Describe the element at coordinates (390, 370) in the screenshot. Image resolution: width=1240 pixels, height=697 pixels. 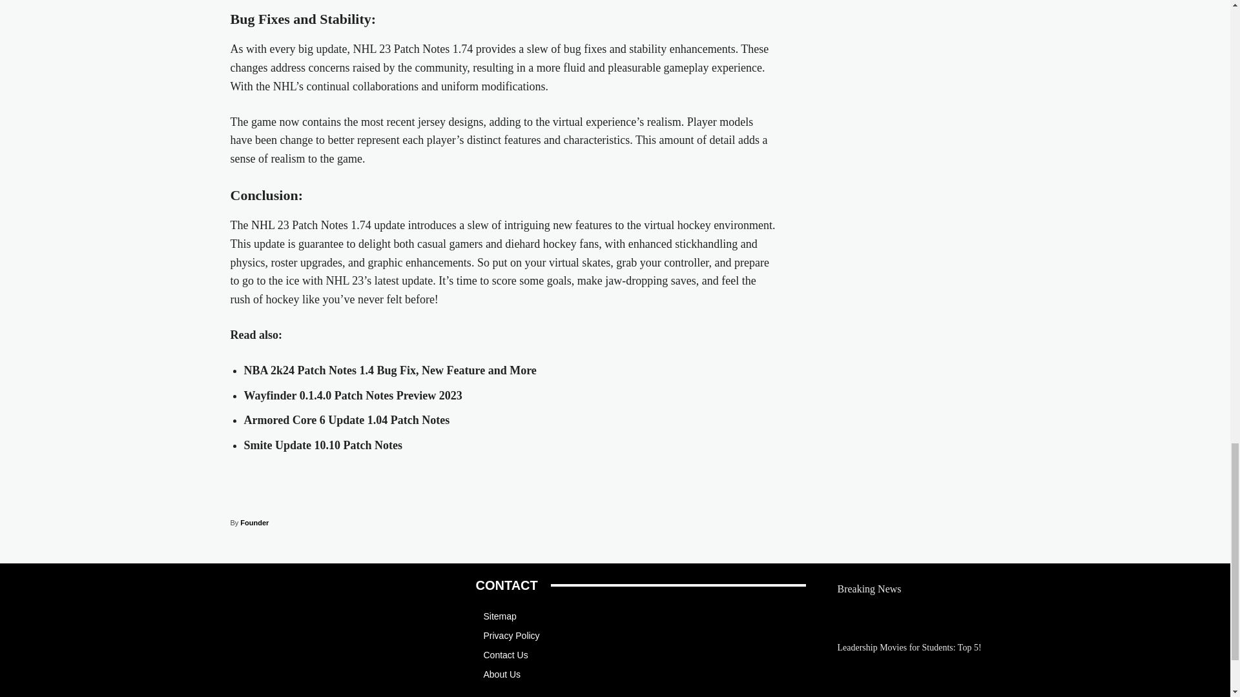
I see `NBA 2k24 Patch Notes 1.4 Bug Fix, New Feature and More` at that location.